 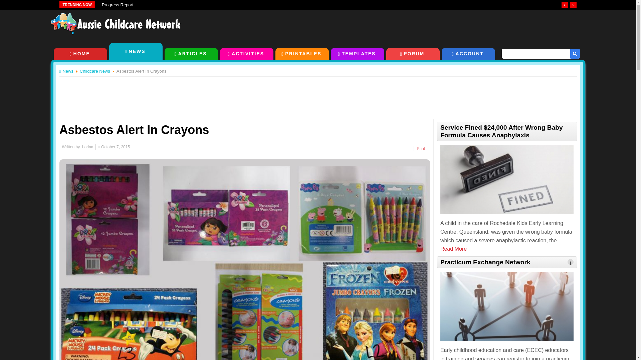 I want to click on PRINTABLES, so click(x=301, y=54).